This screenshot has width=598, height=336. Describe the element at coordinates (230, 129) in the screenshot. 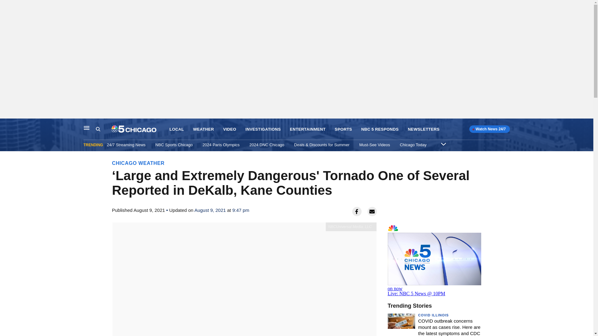

I see `VIDEO` at that location.